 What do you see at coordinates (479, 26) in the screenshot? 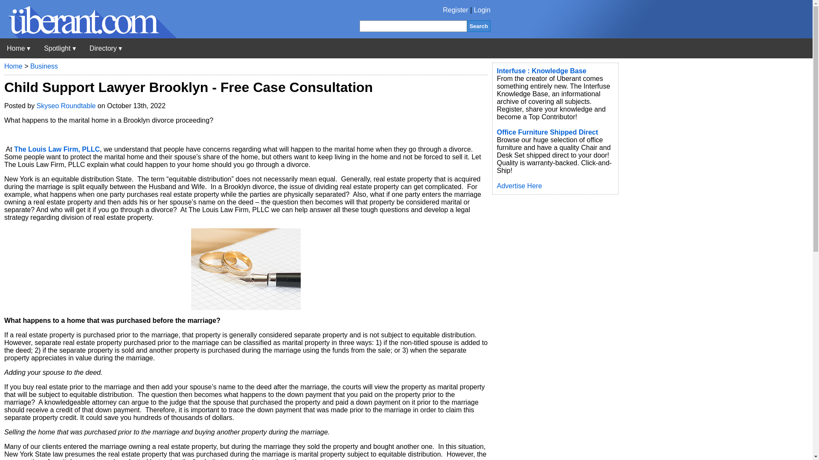
I see `Search` at bounding box center [479, 26].